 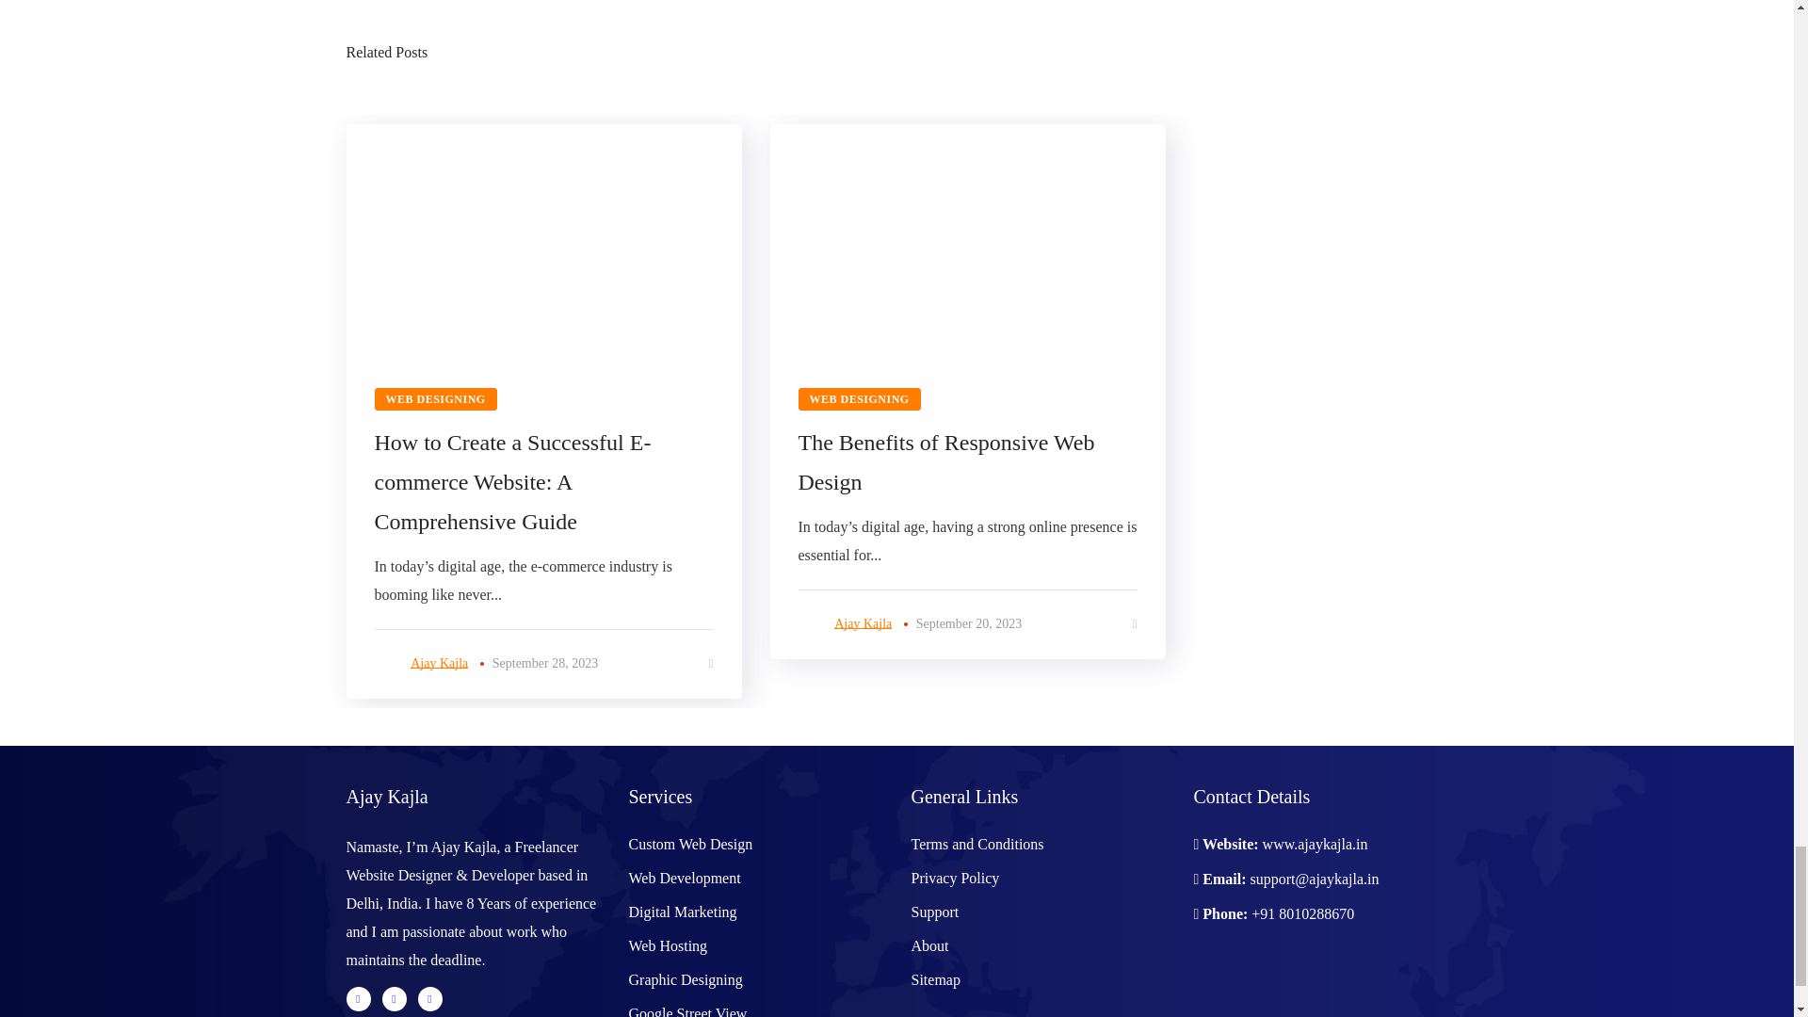 I want to click on Instagram, so click(x=429, y=998).